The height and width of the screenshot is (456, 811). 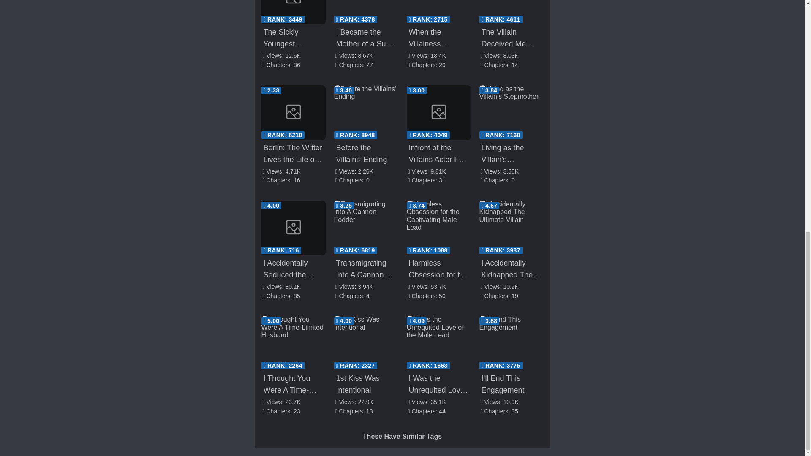 I want to click on Infront of the Villains Actor Fall Ending, so click(x=438, y=112).